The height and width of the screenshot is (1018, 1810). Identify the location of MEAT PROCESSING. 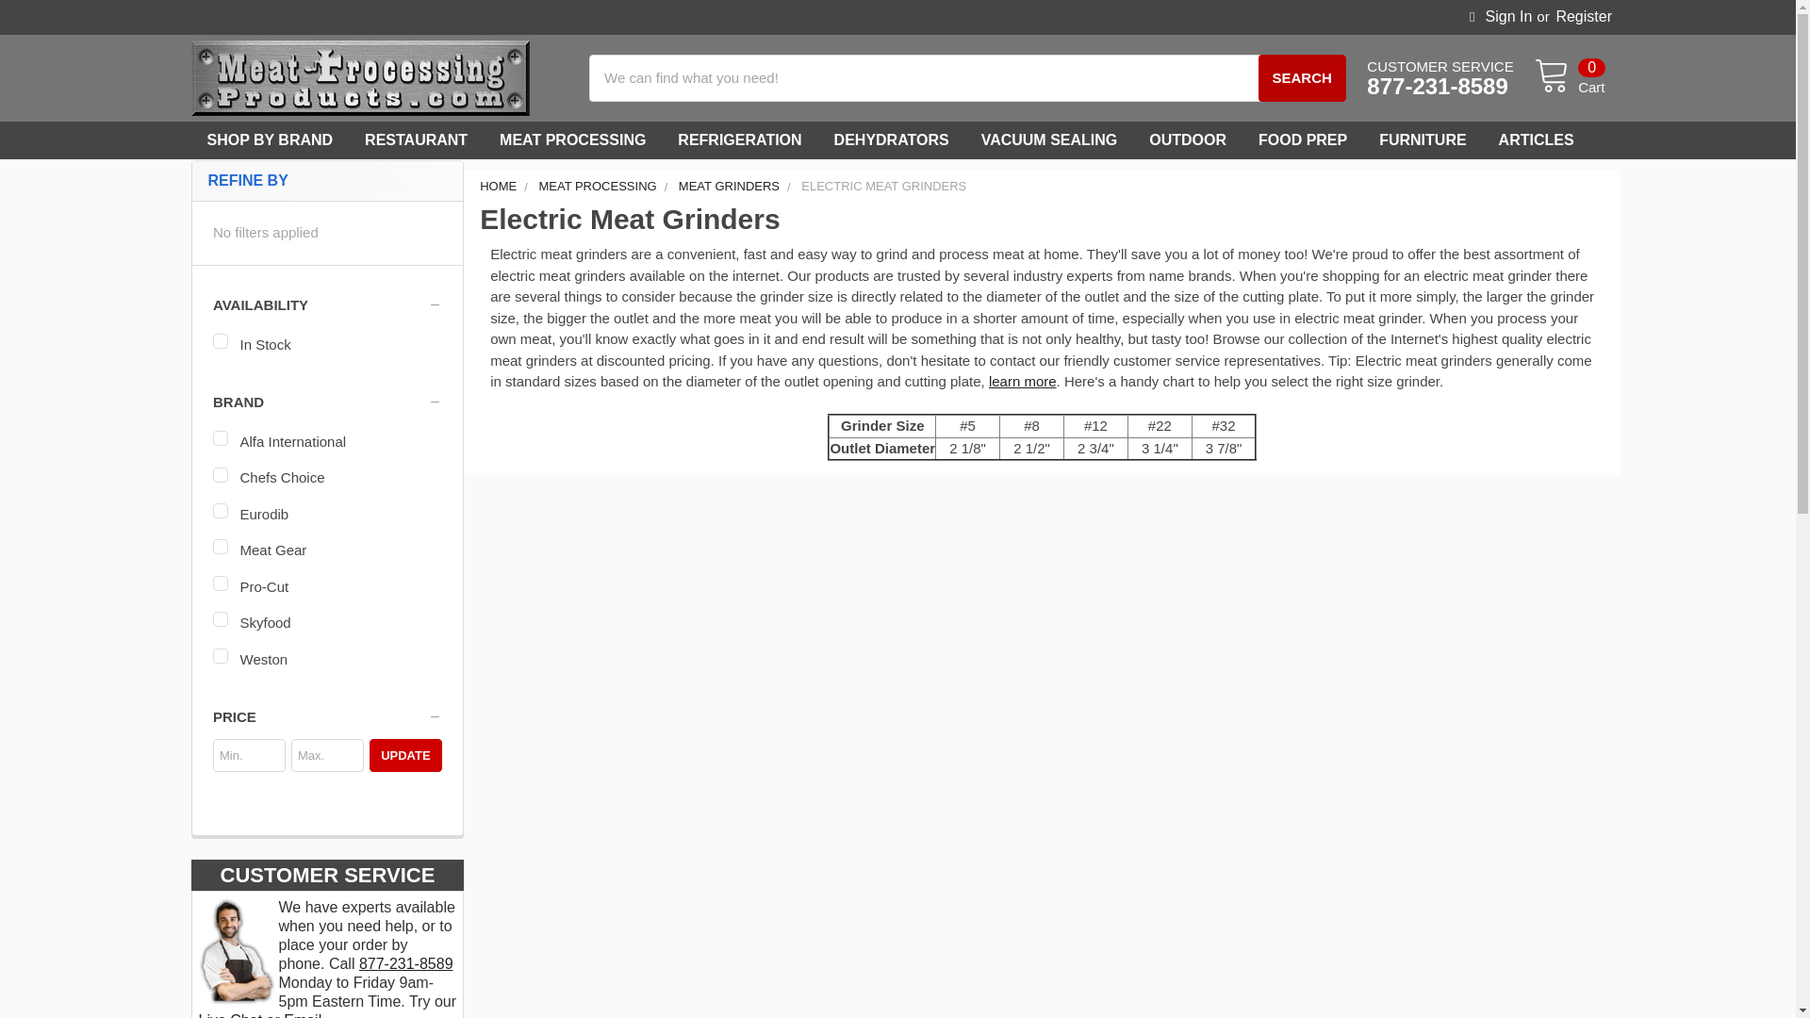
(572, 140).